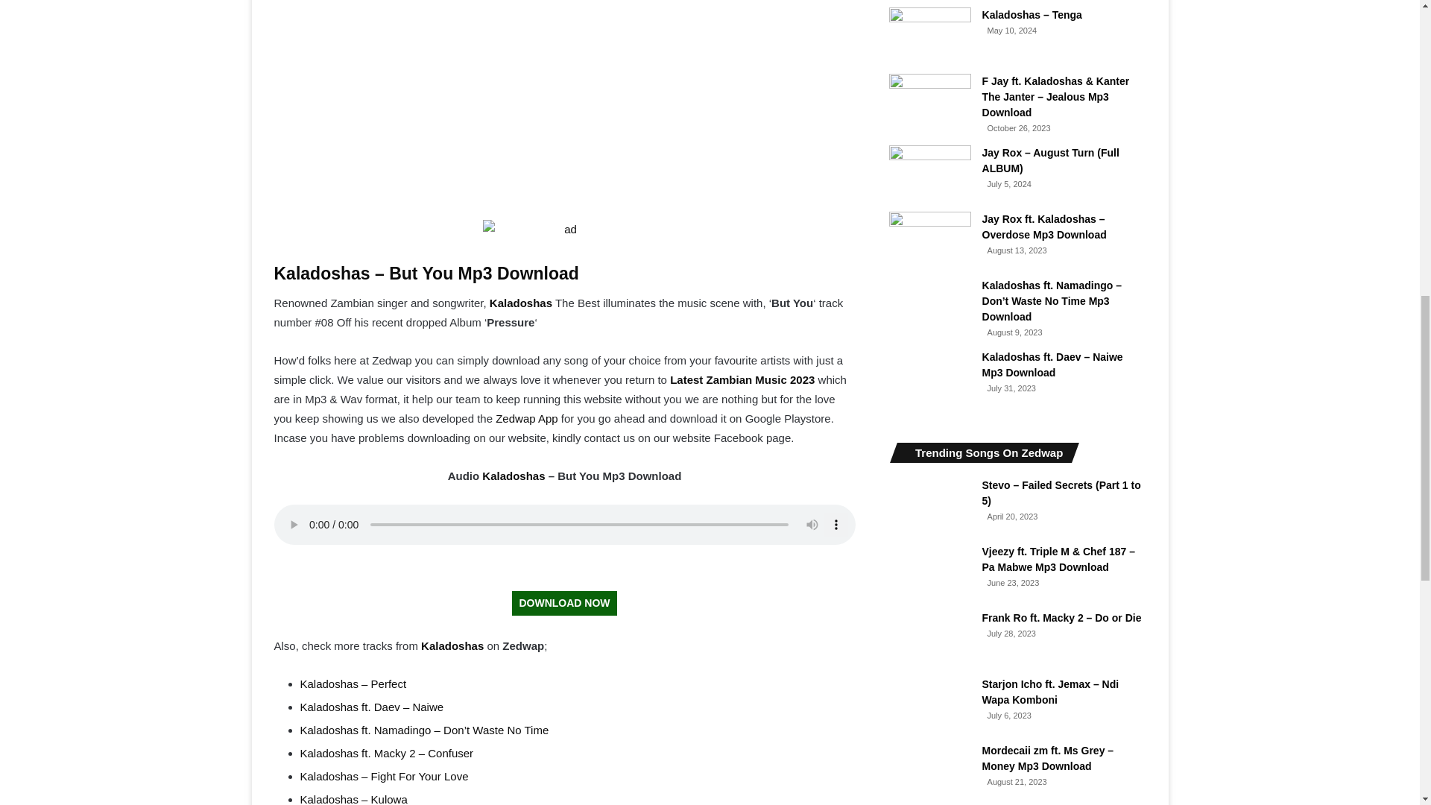 This screenshot has height=805, width=1431. Describe the element at coordinates (452, 645) in the screenshot. I see `Kaladoshas` at that location.